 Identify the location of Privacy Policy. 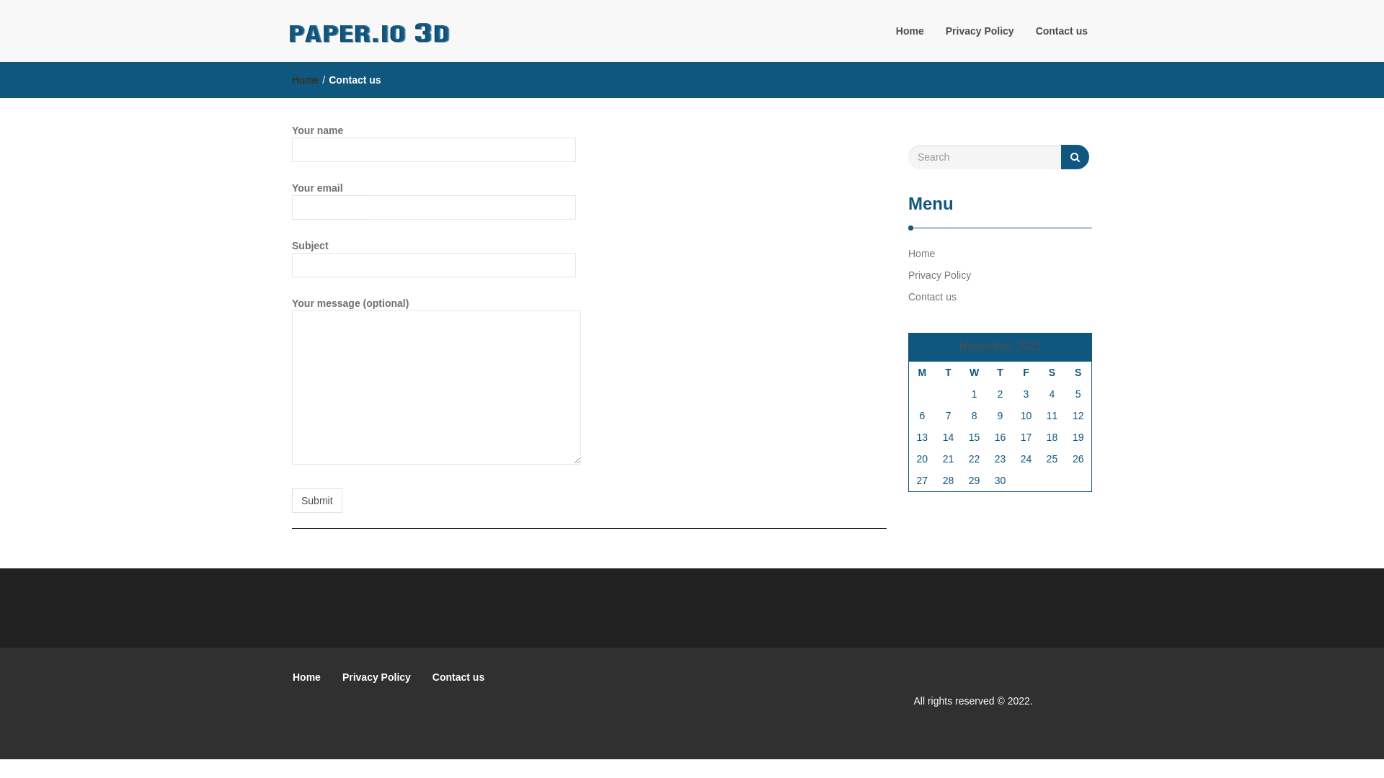
(376, 677).